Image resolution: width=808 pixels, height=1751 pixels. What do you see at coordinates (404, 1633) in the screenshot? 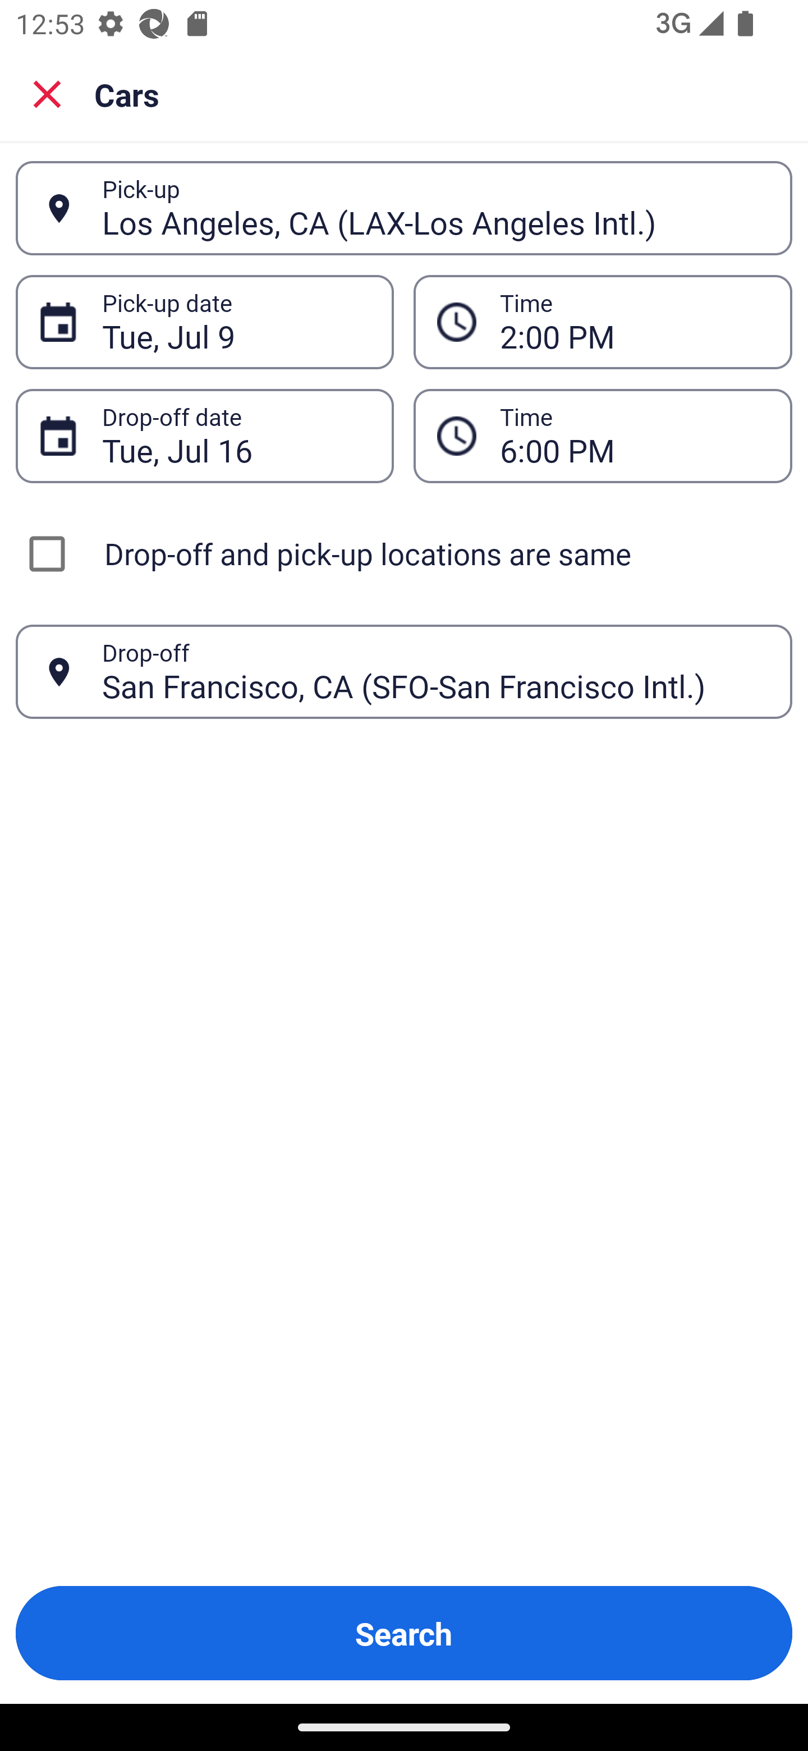
I see `Search Button Search` at bounding box center [404, 1633].